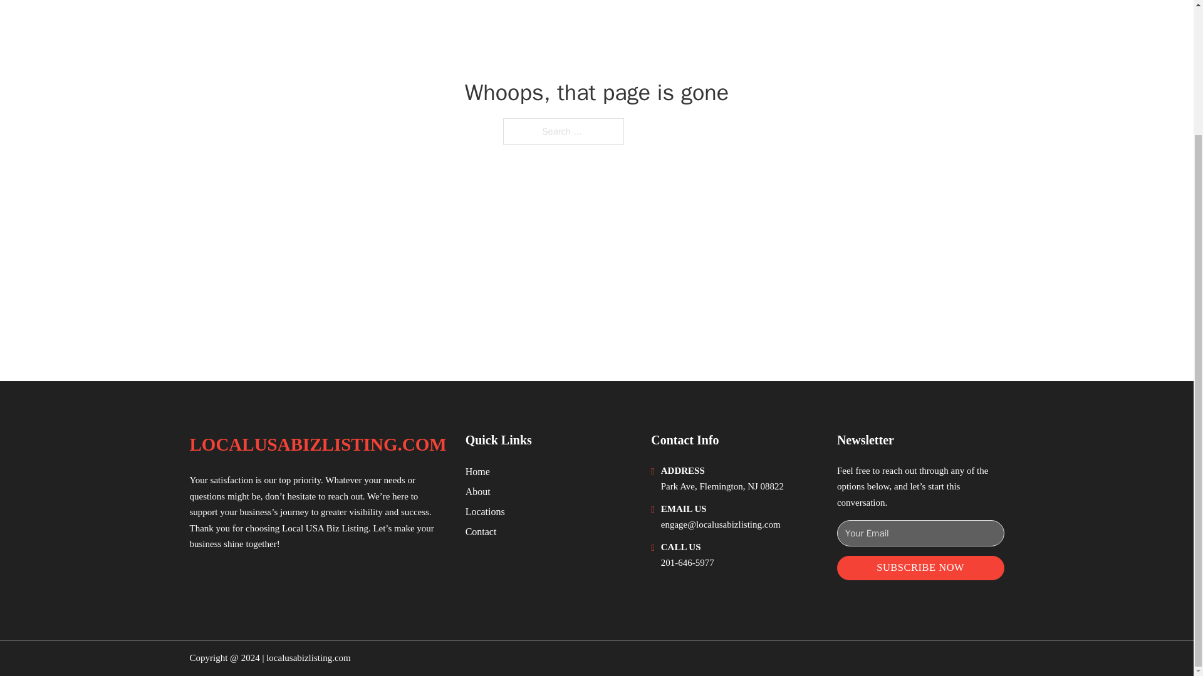  Describe the element at coordinates (481, 531) in the screenshot. I see `Contact` at that location.